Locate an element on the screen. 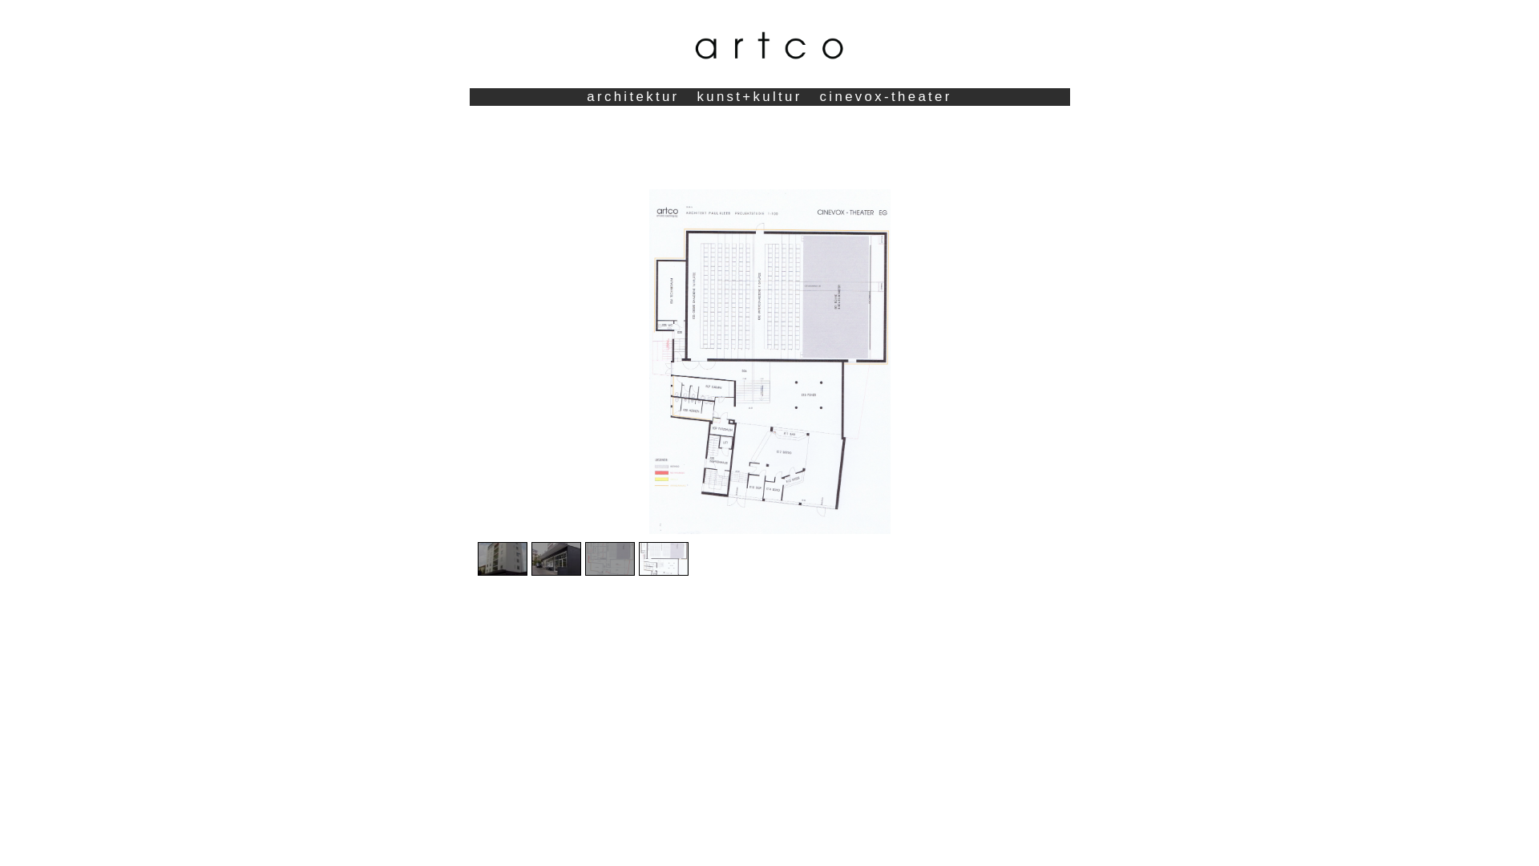    is located at coordinates (769, 106).